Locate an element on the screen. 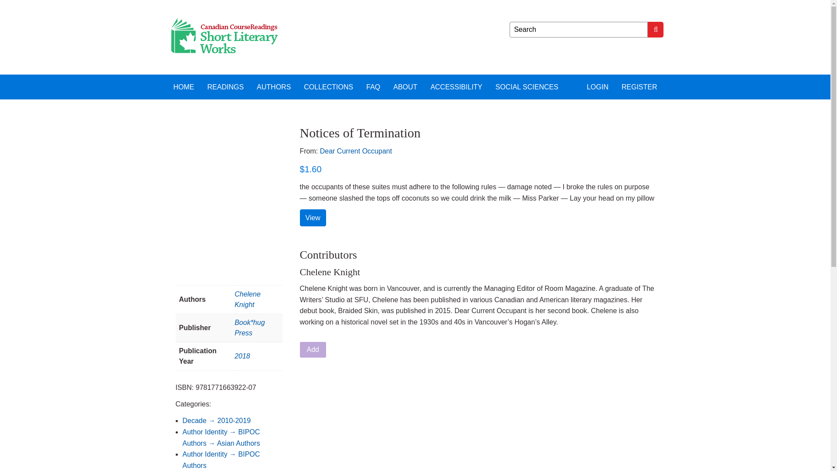  Dear Current Occupant is located at coordinates (356, 151).